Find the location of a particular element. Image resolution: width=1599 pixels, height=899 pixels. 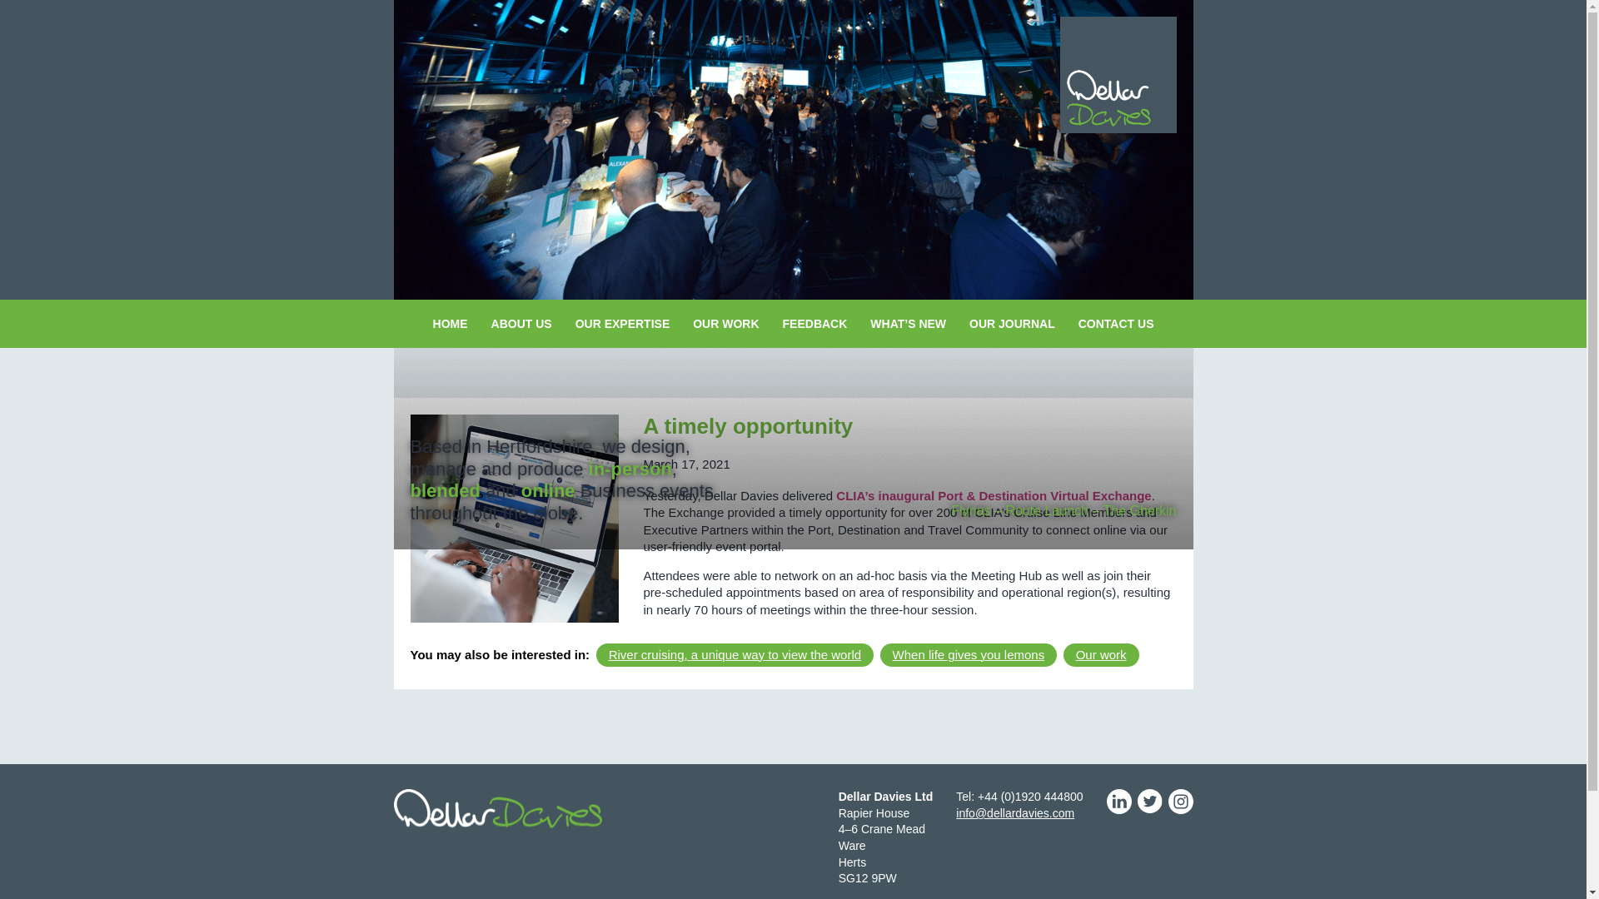

FEEDBACK is located at coordinates (814, 323).